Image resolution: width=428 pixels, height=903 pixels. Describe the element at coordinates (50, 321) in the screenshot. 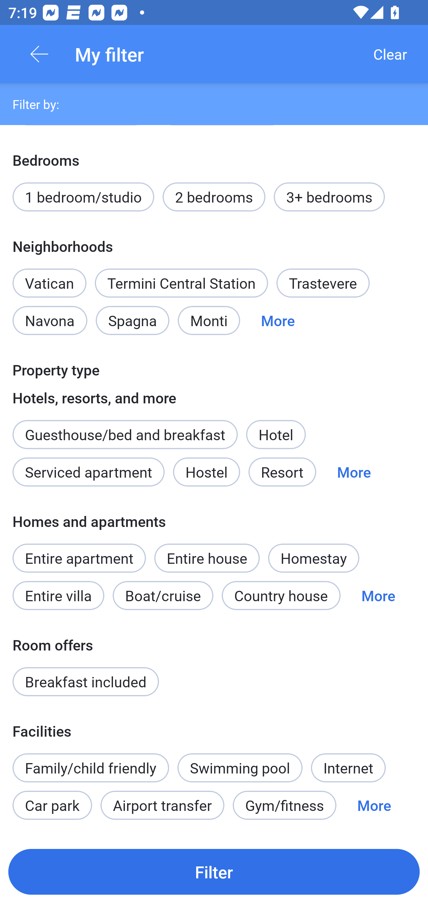

I see `Navona` at that location.